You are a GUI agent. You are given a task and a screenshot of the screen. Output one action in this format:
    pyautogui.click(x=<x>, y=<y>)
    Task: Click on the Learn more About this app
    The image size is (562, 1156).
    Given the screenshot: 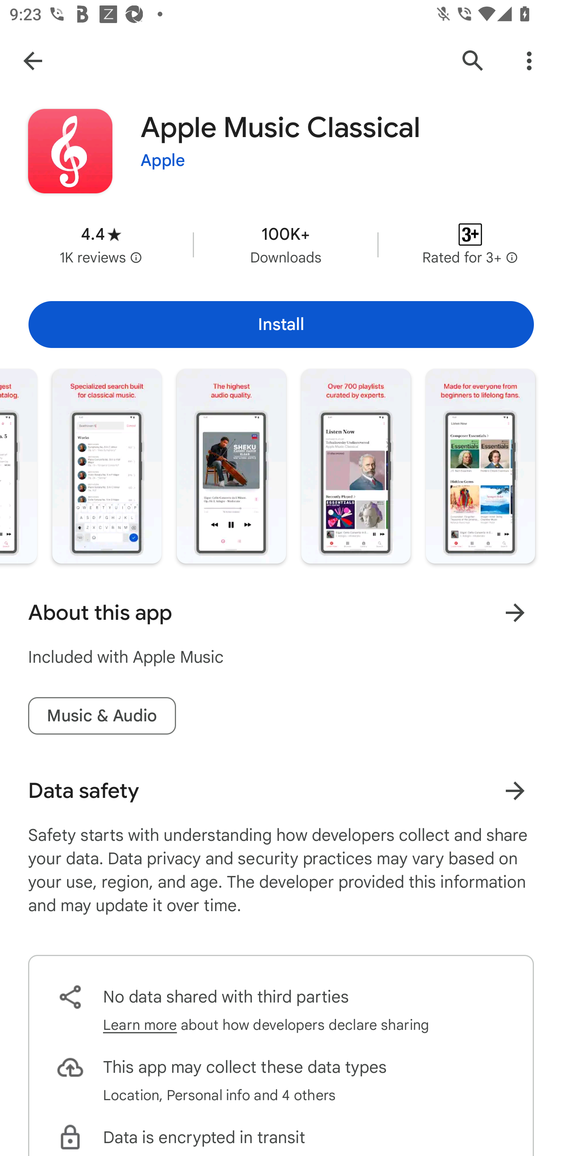 What is the action you would take?
    pyautogui.click(x=515, y=612)
    